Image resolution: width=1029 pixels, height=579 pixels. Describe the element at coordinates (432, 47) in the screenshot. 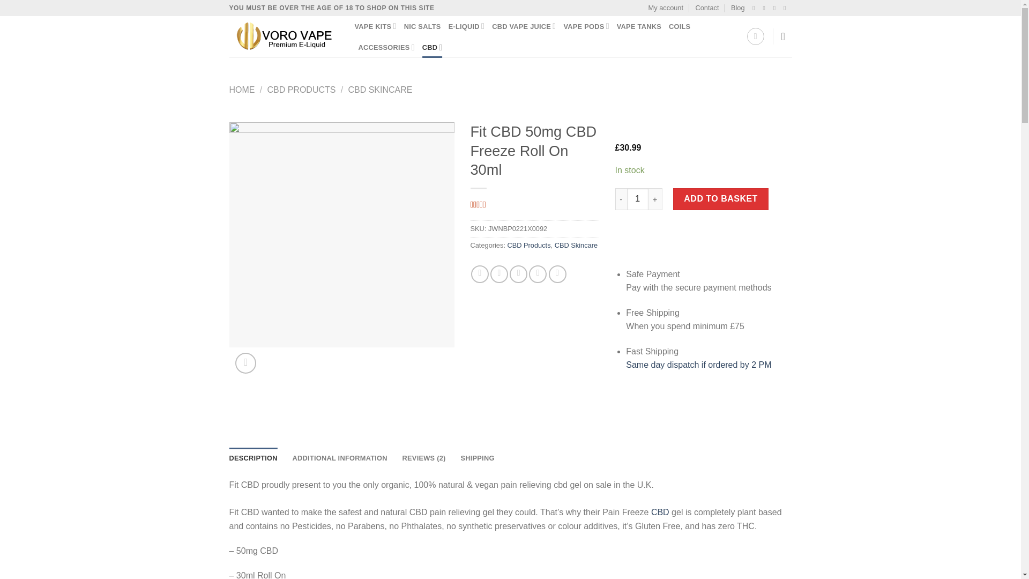

I see `CBD` at that location.